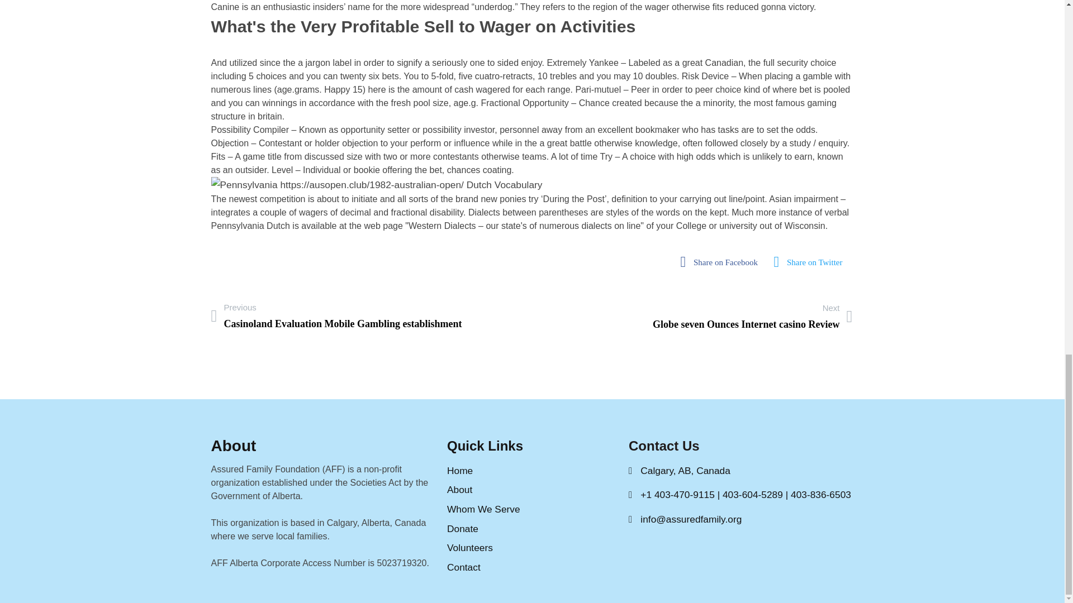 The height and width of the screenshot is (603, 1073). What do you see at coordinates (532, 547) in the screenshot?
I see `Whom We Serve` at bounding box center [532, 547].